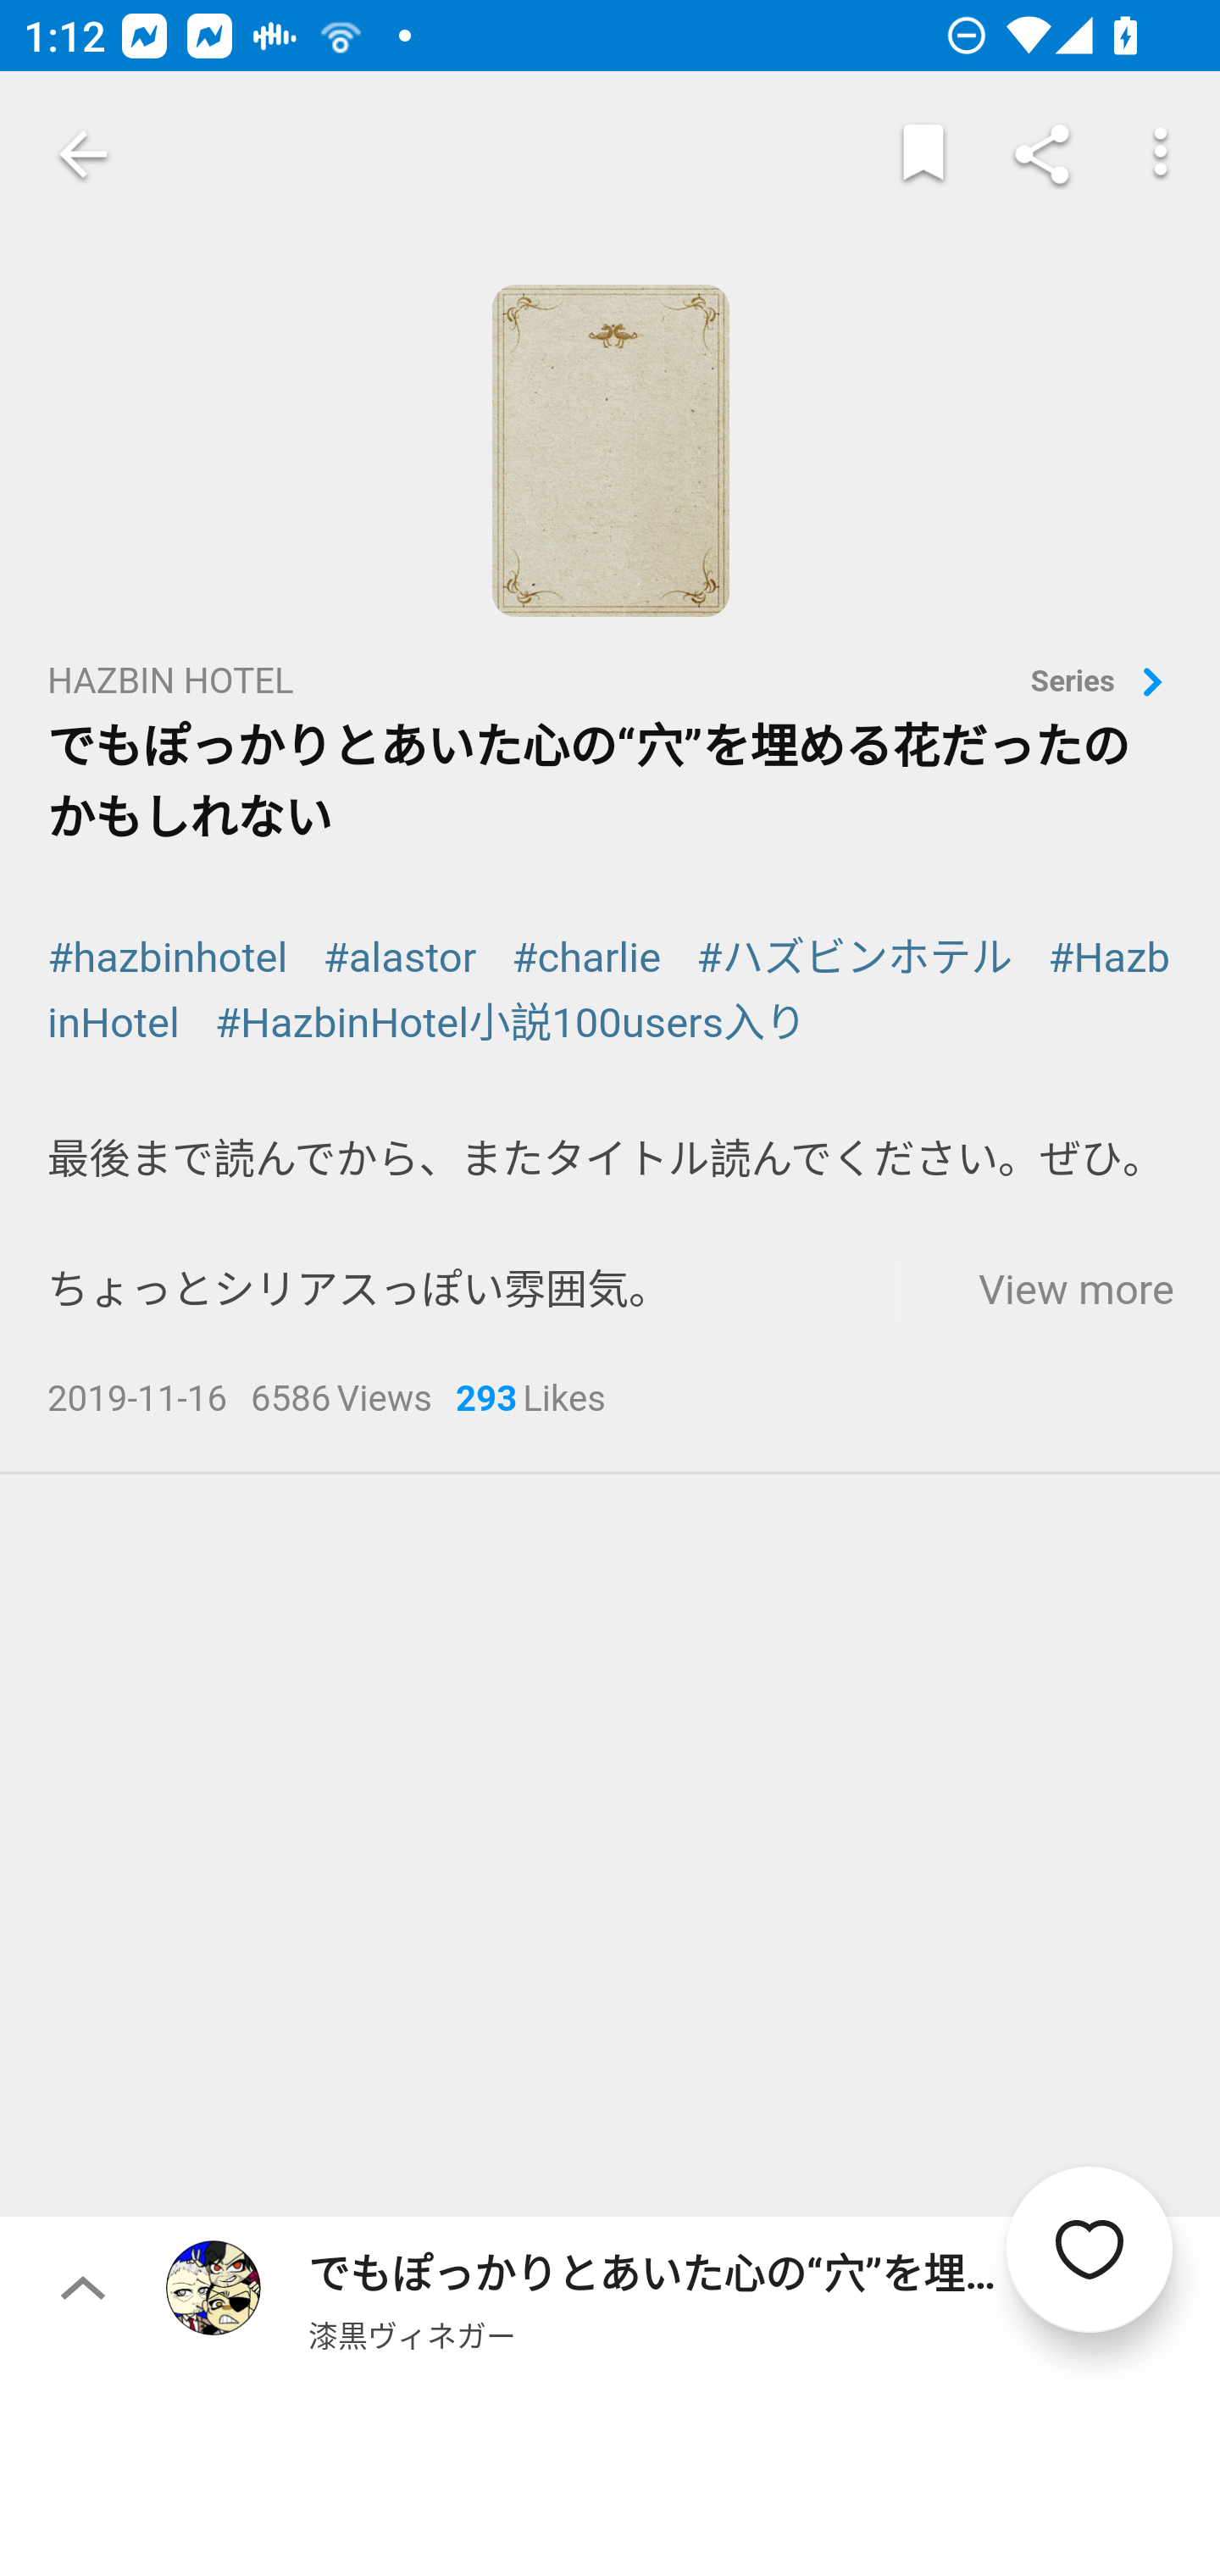 The width and height of the screenshot is (1220, 2576). Describe the element at coordinates (923, 154) in the screenshot. I see `Markers` at that location.